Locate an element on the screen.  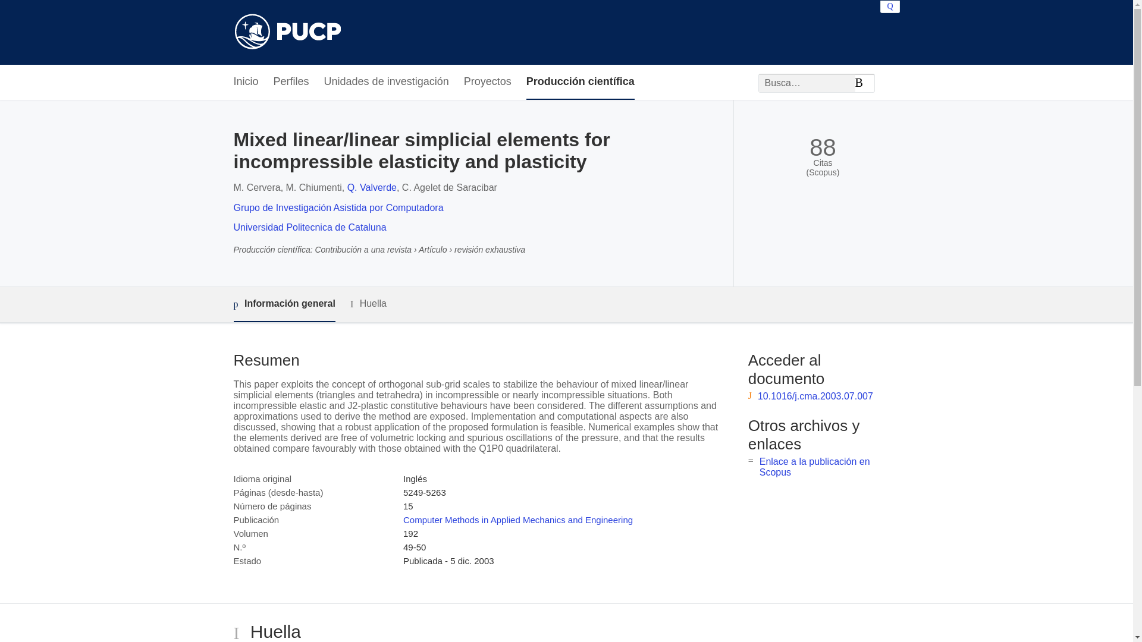
Computer Methods in Applied Mechanics and Engineering is located at coordinates (517, 520).